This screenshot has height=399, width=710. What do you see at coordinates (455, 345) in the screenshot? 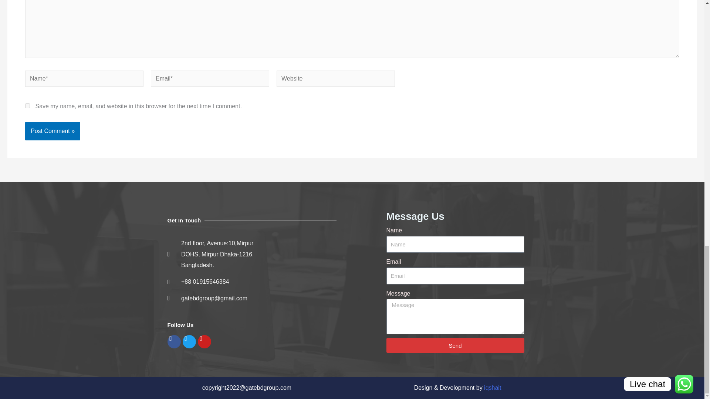
I see `Send` at bounding box center [455, 345].